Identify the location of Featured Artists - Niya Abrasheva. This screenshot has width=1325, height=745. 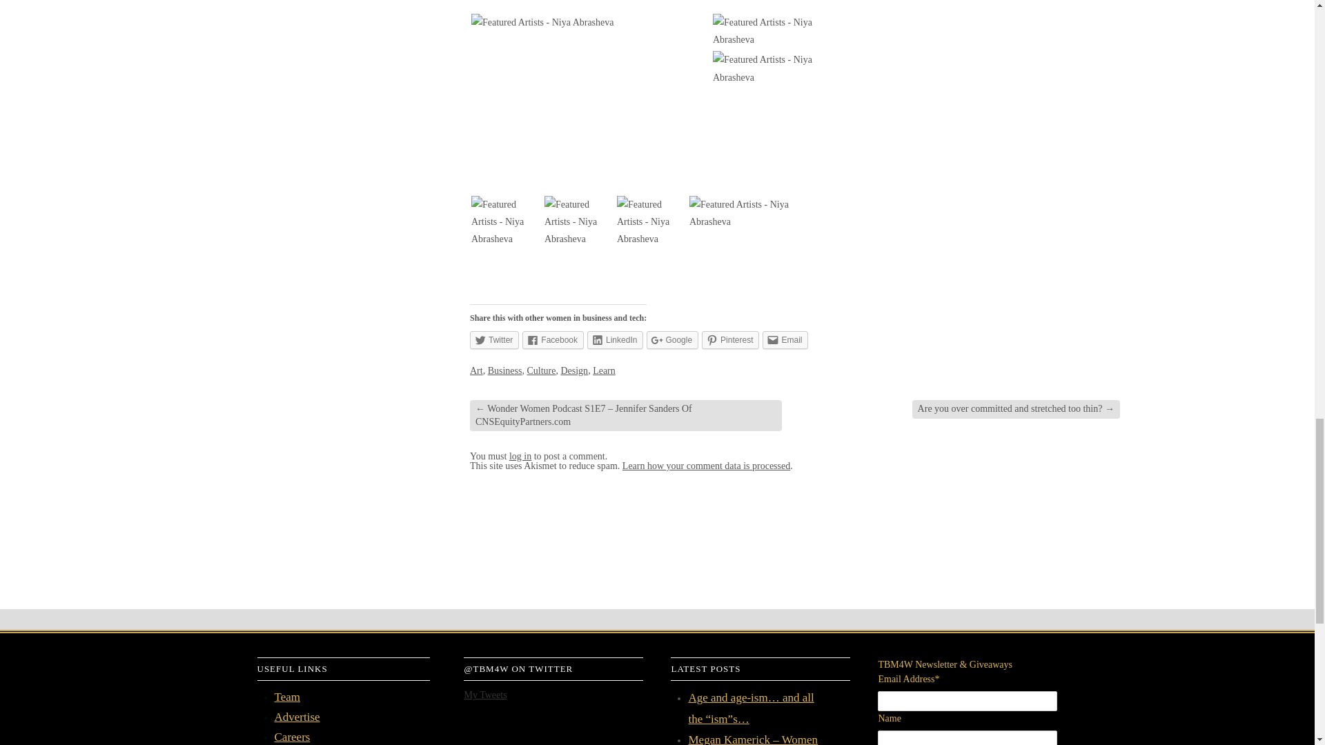
(751, 212).